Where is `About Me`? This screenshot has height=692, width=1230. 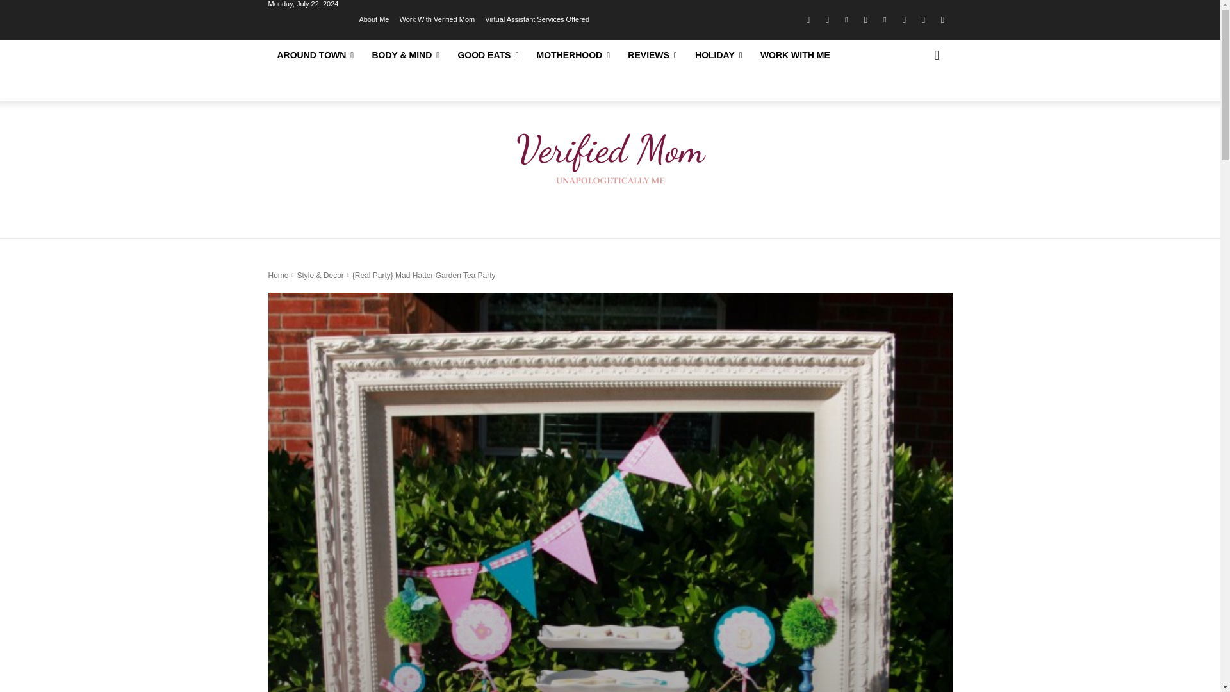
About Me is located at coordinates (373, 18).